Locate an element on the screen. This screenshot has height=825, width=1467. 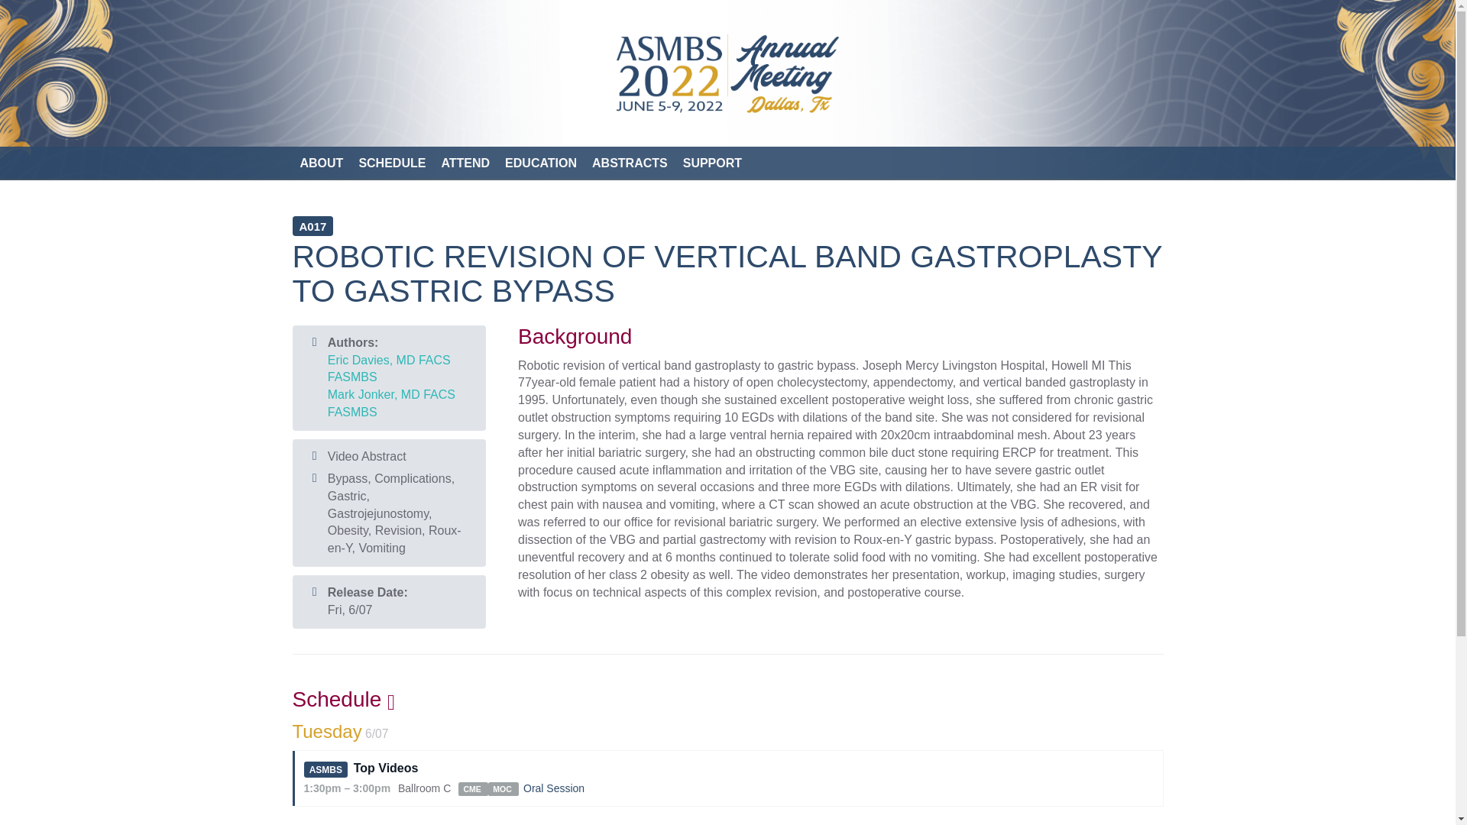
ABSTRACTS is located at coordinates (630, 163).